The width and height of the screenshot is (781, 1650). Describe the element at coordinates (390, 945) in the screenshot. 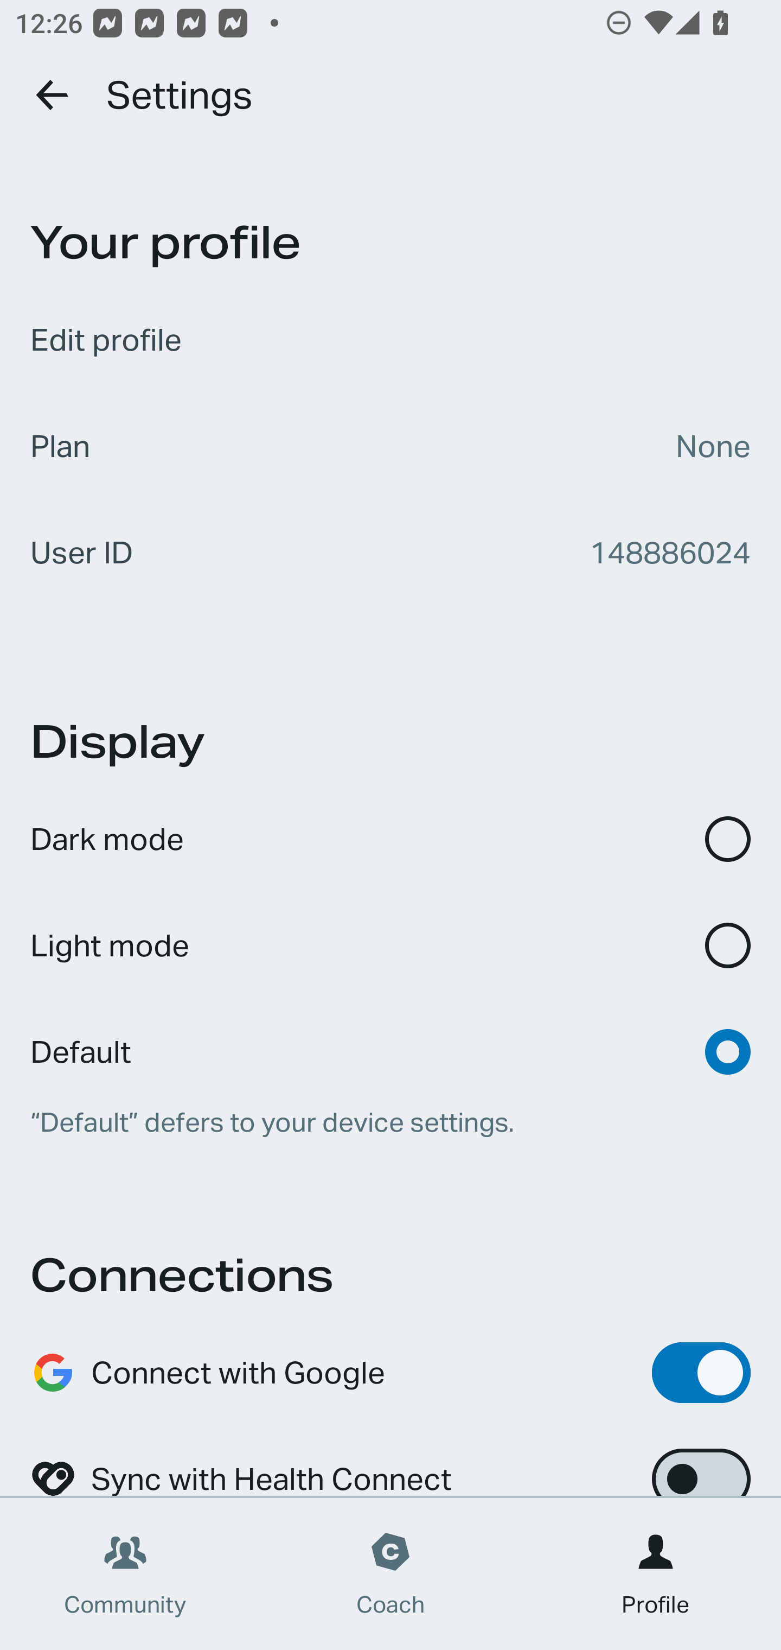

I see `Light mode` at that location.